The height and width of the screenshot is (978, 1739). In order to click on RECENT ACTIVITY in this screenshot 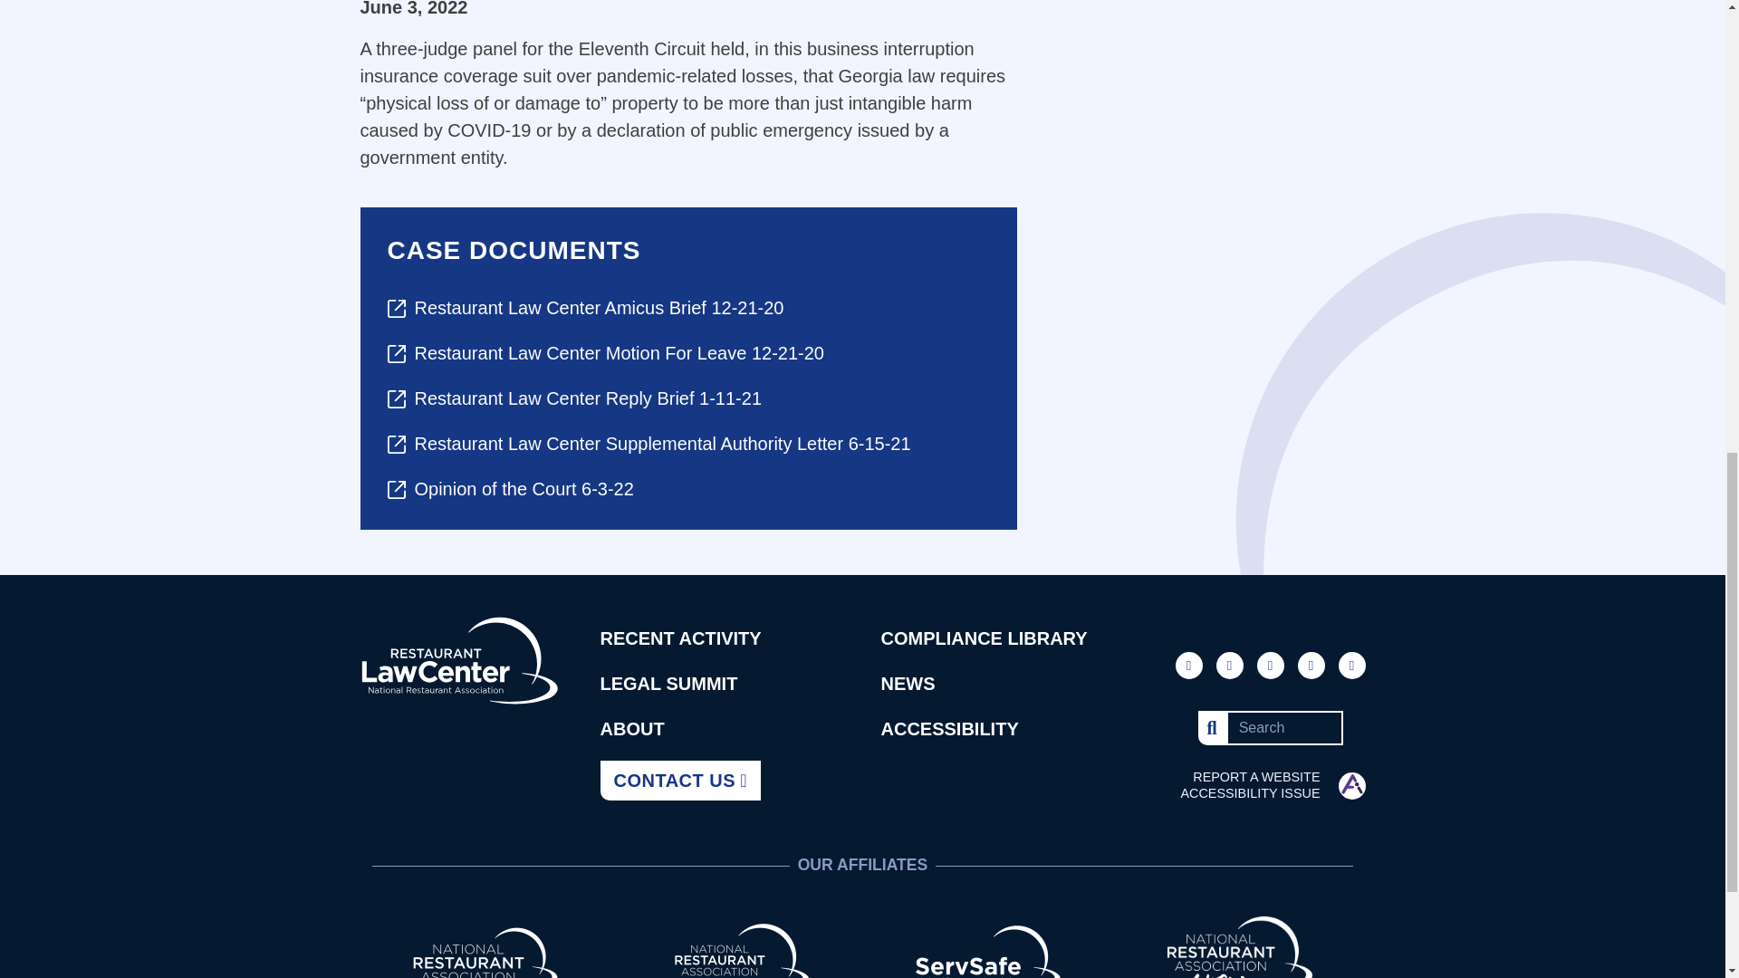, I will do `click(680, 638)`.